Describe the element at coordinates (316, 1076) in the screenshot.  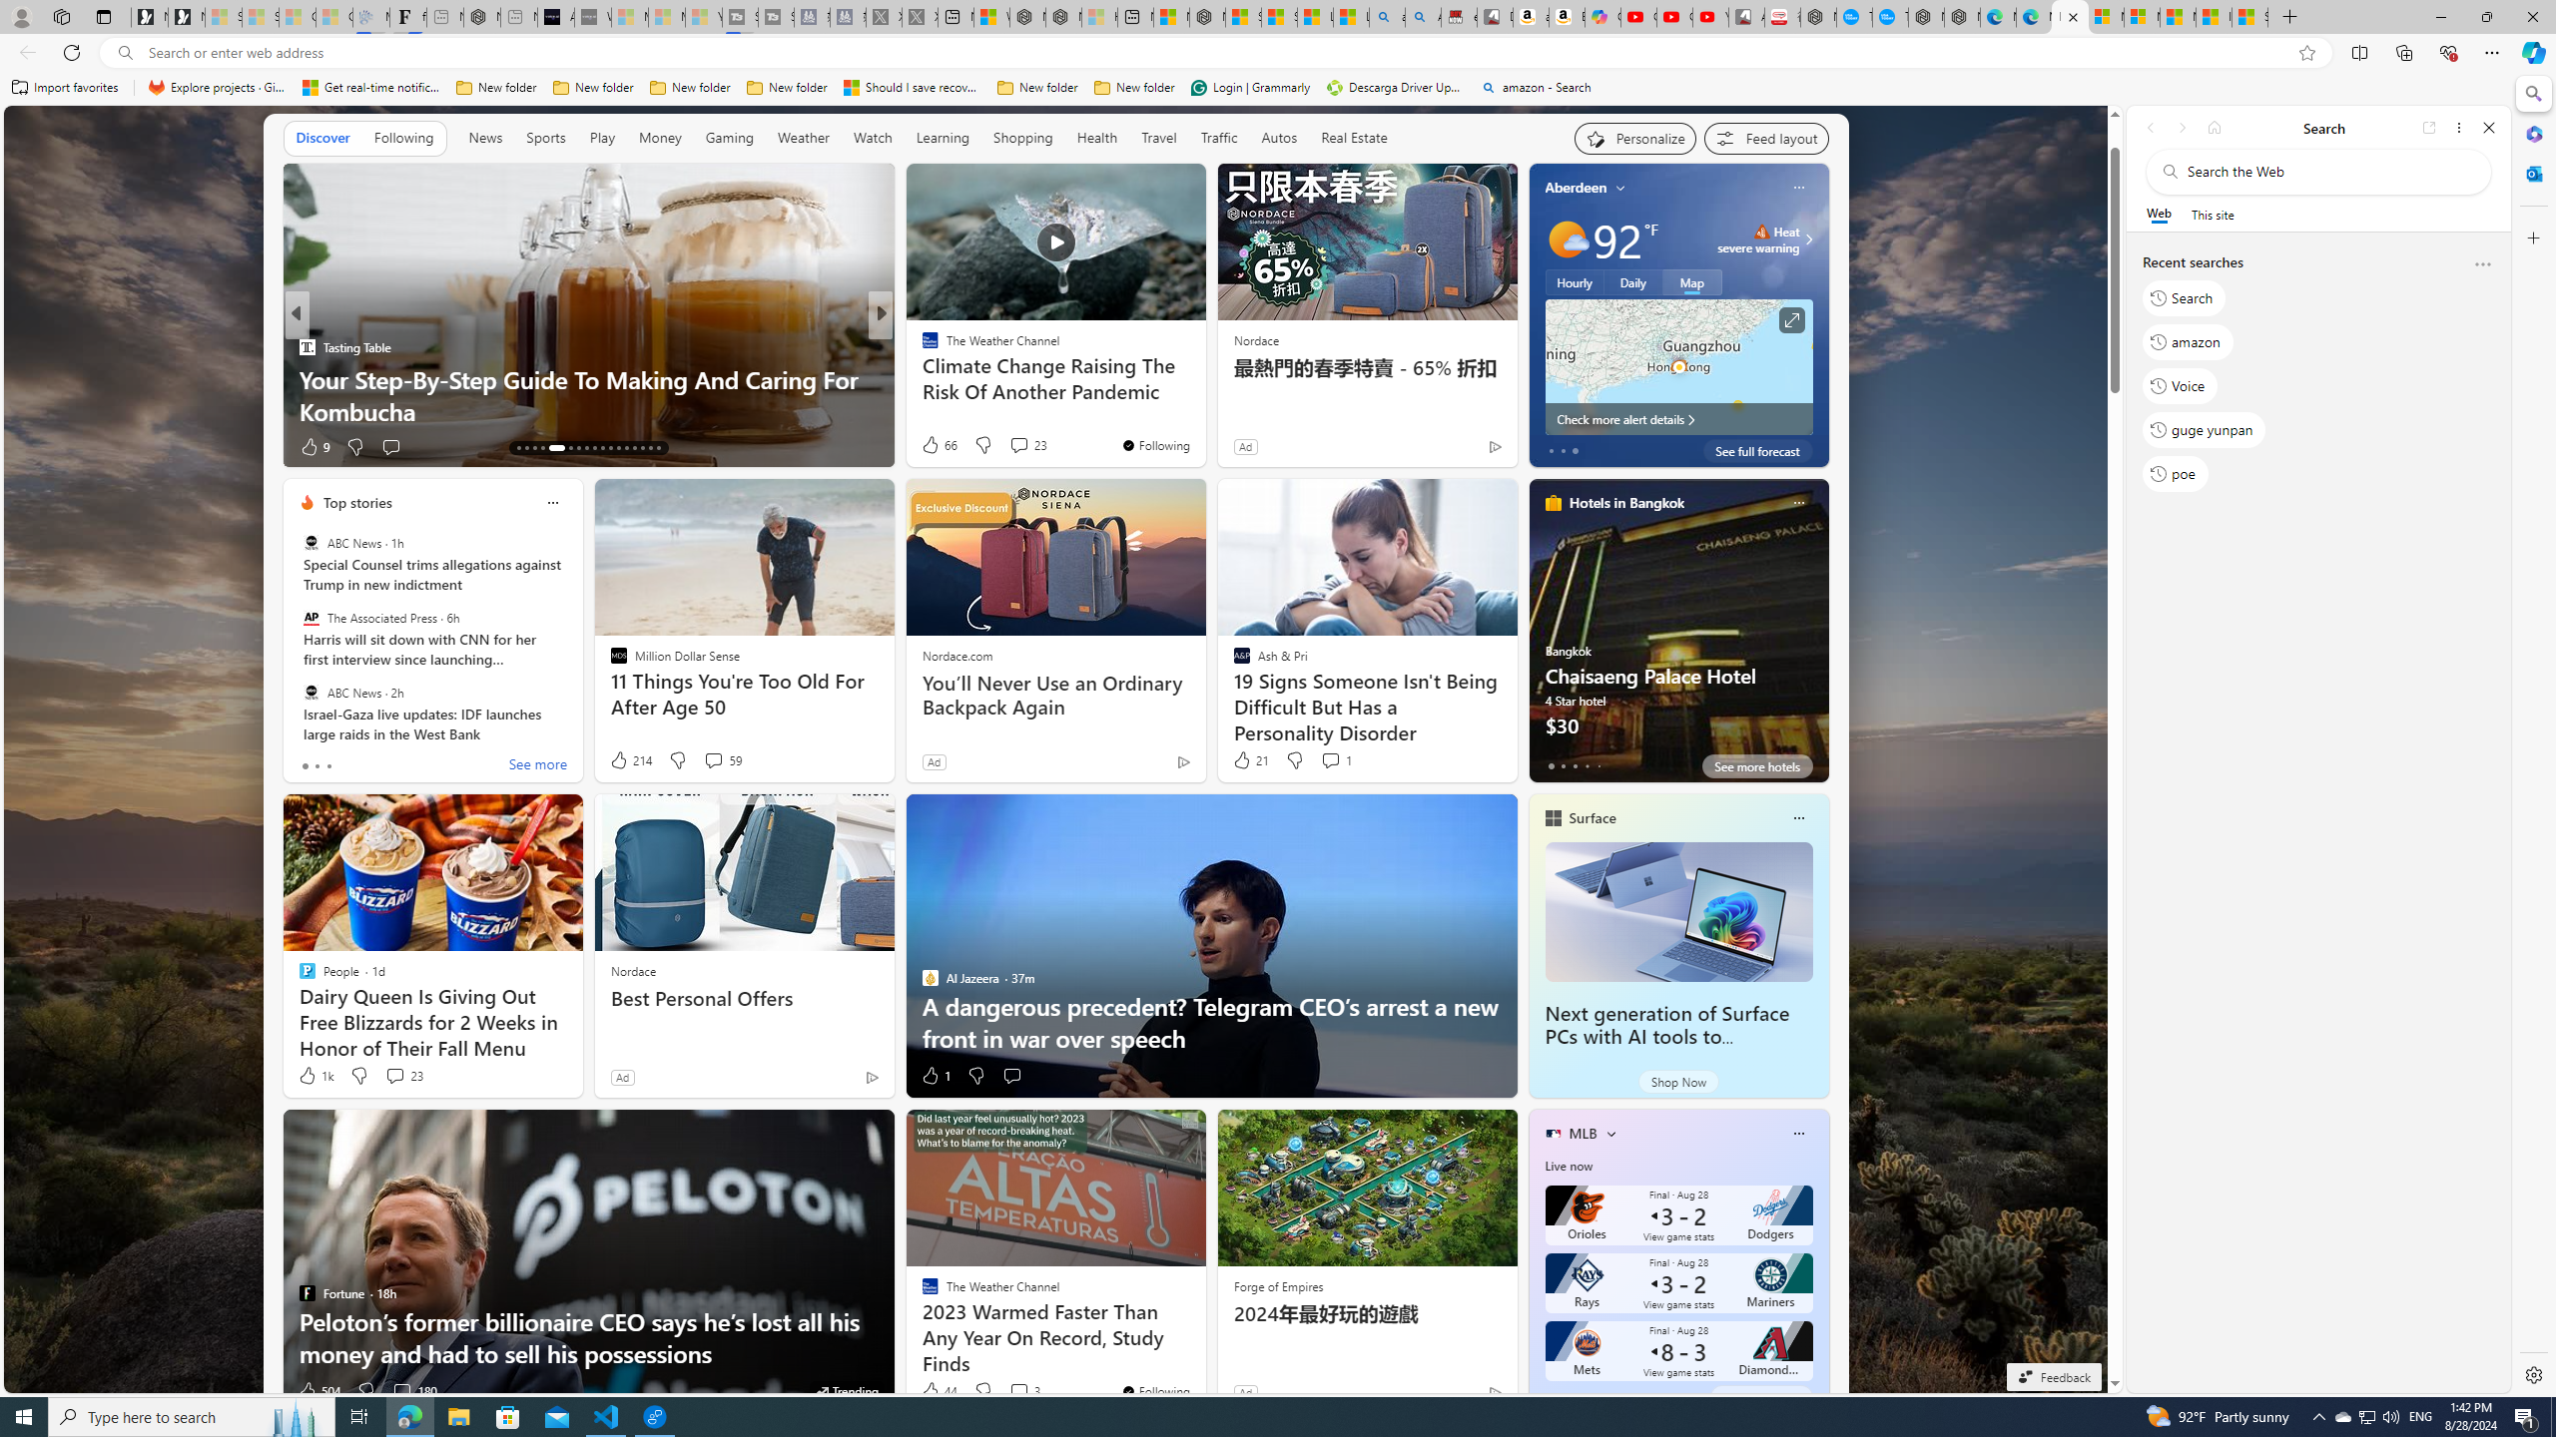
I see `1k Like` at that location.